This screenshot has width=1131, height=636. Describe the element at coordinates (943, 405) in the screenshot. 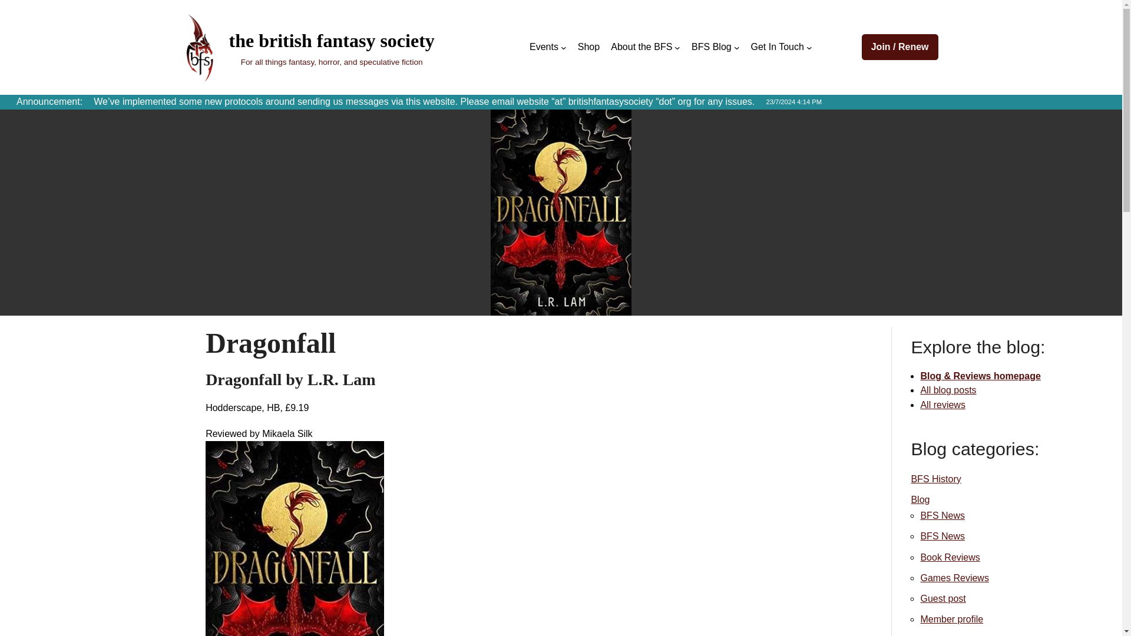

I see `All reviews` at that location.